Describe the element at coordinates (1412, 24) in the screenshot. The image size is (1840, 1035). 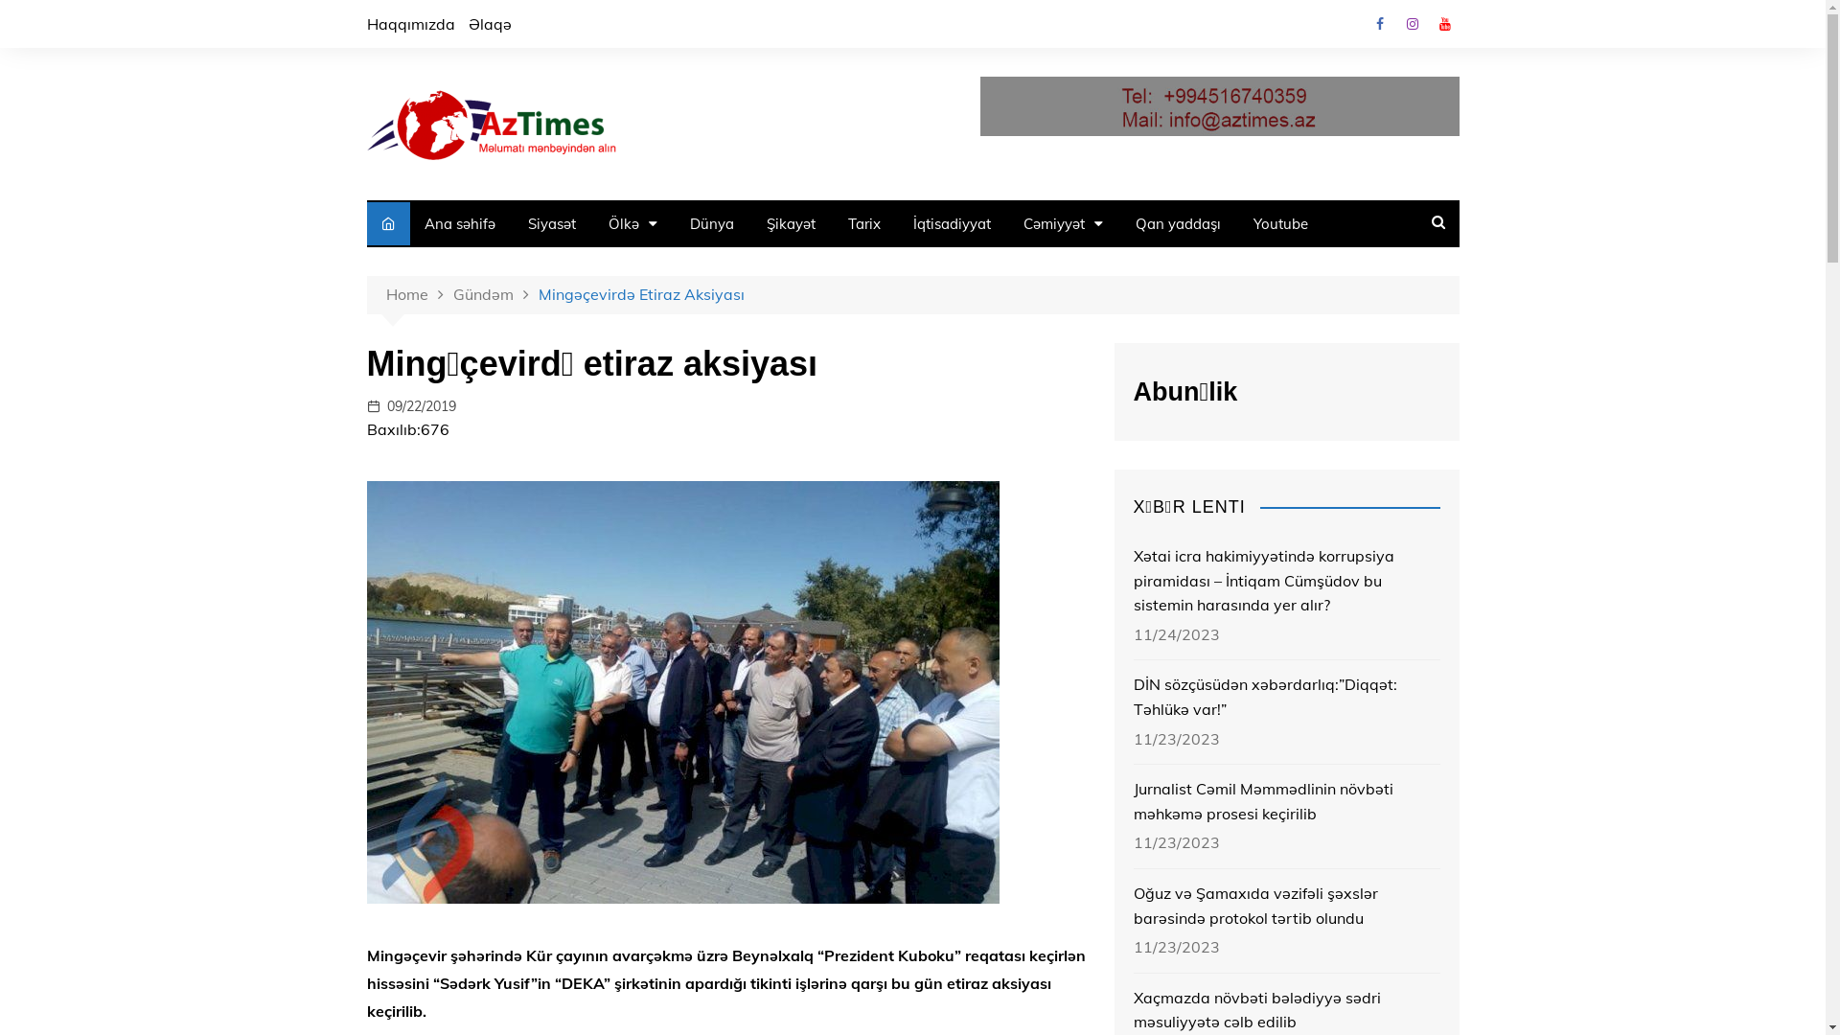
I see `Instagram` at that location.